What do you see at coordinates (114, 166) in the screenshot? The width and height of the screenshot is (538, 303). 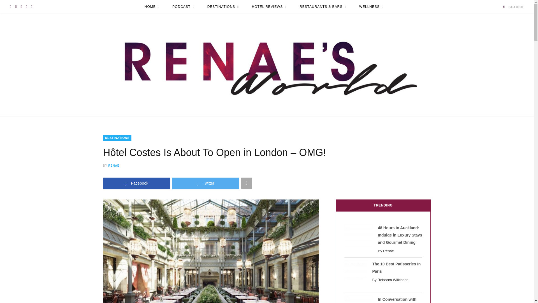 I see `Posts by Renae` at bounding box center [114, 166].